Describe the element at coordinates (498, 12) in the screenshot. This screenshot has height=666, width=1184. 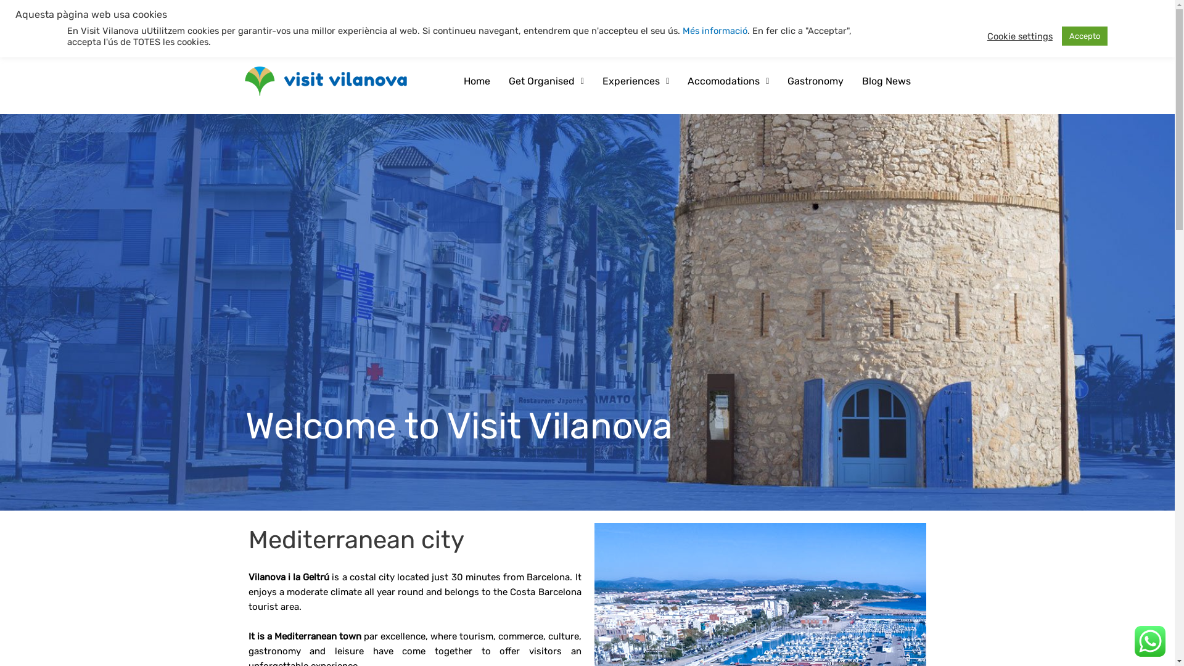
I see `English` at that location.